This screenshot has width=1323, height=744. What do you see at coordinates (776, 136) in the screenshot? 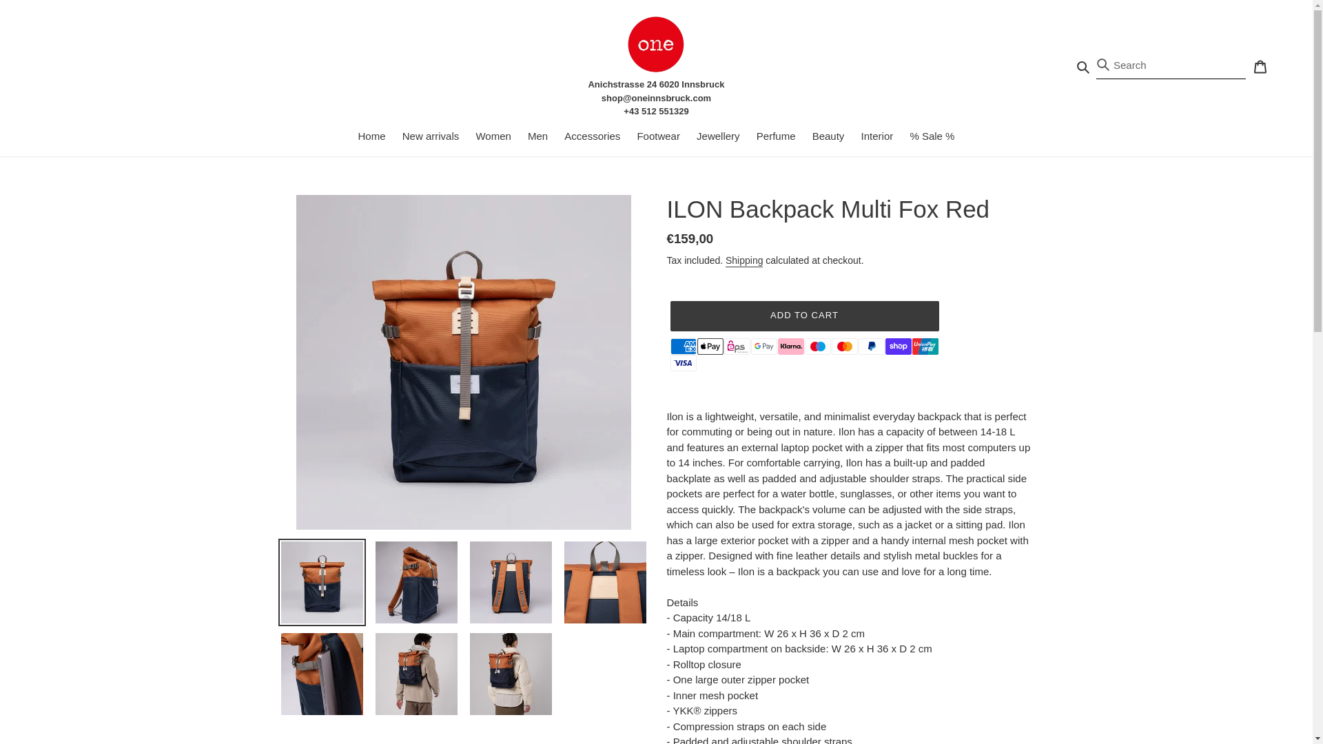
I see `Perfume` at bounding box center [776, 136].